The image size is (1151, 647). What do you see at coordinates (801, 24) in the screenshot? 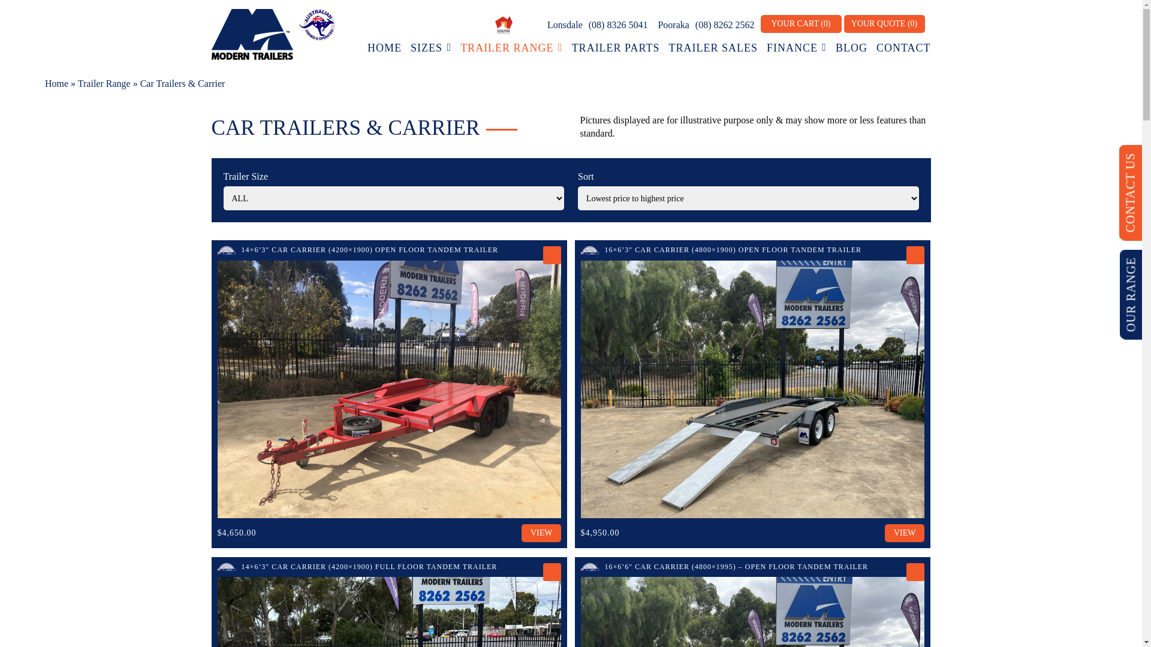
I see `YOUR CART (0)` at bounding box center [801, 24].